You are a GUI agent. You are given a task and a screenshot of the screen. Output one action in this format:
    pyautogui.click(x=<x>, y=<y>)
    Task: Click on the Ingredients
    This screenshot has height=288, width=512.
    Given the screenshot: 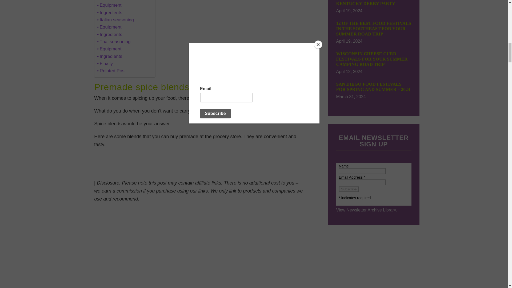 What is the action you would take?
    pyautogui.click(x=110, y=12)
    